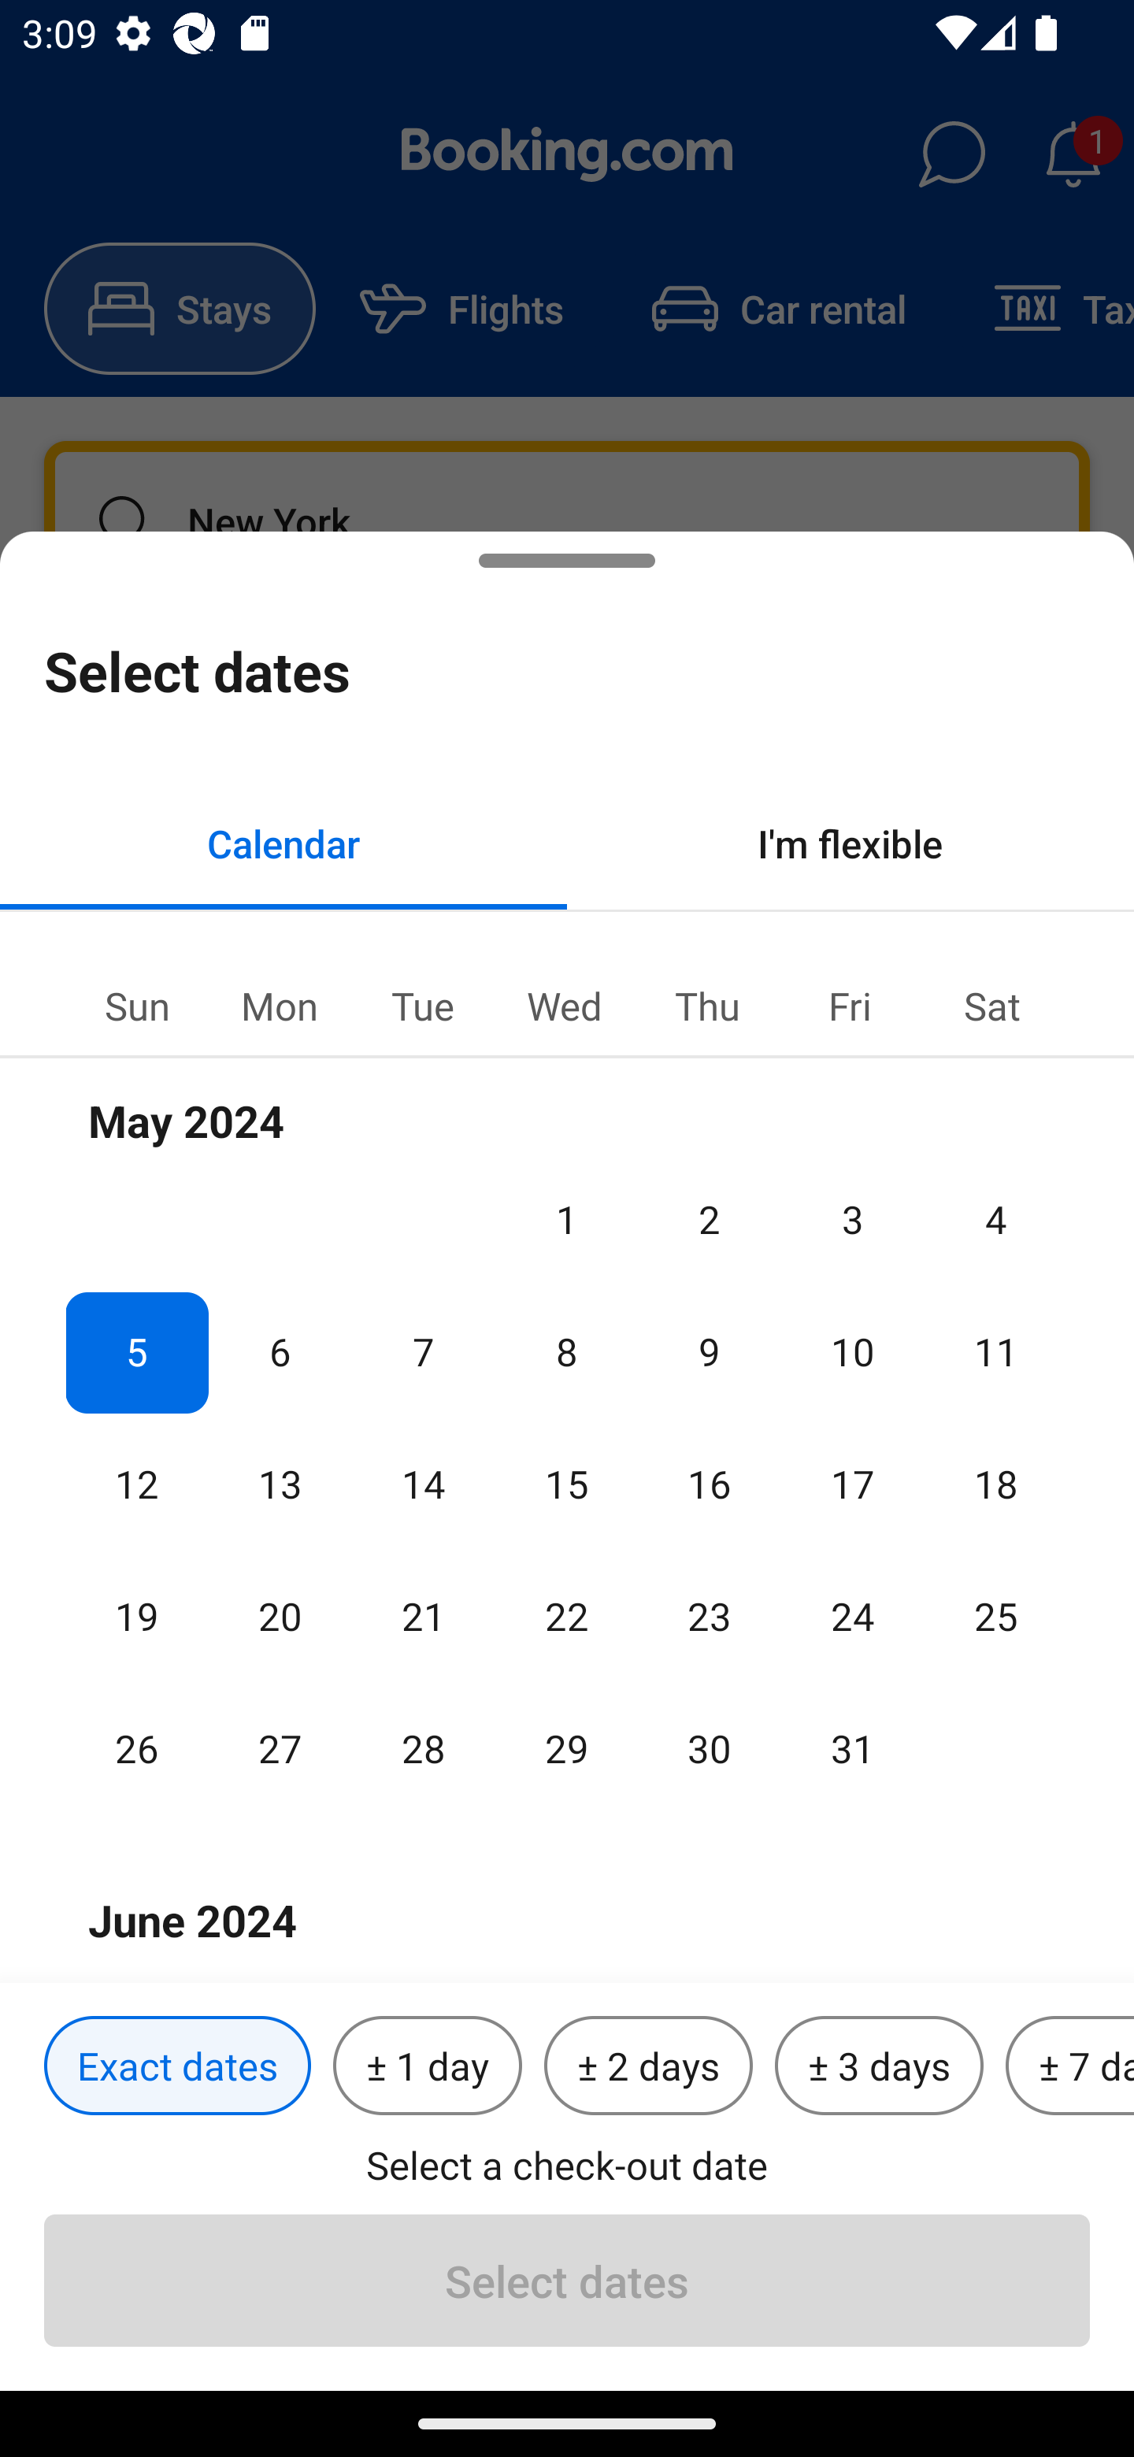 The image size is (1134, 2457). I want to click on ± 1 day, so click(427, 2066).